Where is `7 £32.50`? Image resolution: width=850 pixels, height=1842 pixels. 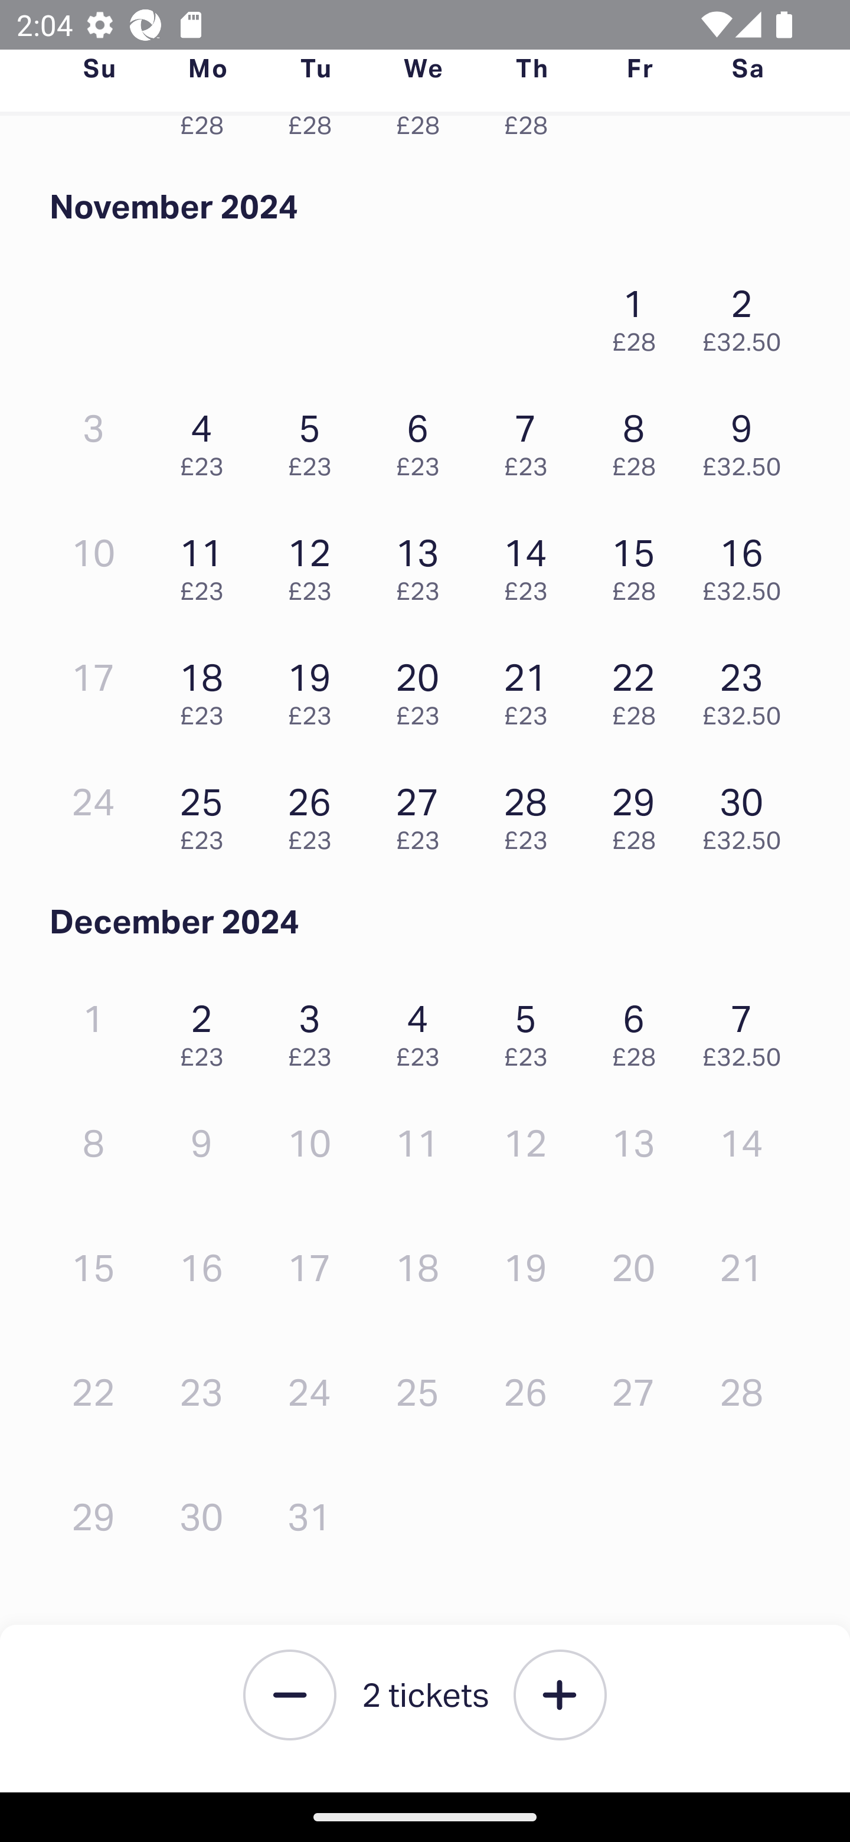
7 £32.50 is located at coordinates (747, 1030).